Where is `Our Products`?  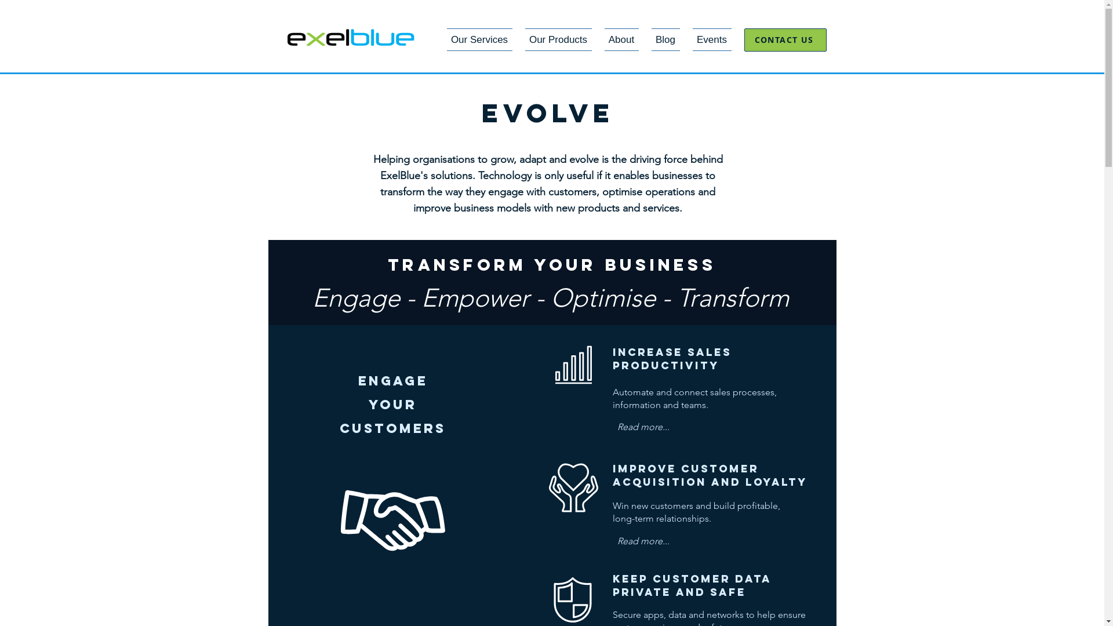 Our Products is located at coordinates (558, 39).